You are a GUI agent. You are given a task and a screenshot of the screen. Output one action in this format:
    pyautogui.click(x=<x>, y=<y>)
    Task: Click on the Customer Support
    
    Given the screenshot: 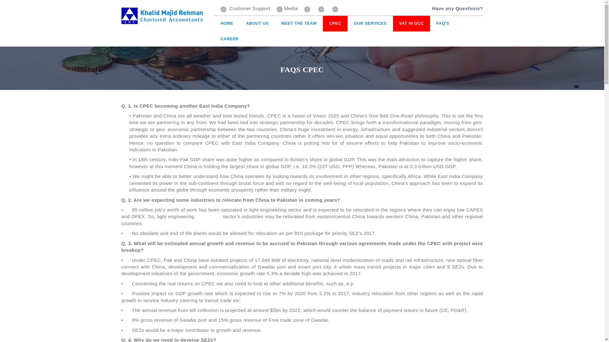 What is the action you would take?
    pyautogui.click(x=246, y=8)
    